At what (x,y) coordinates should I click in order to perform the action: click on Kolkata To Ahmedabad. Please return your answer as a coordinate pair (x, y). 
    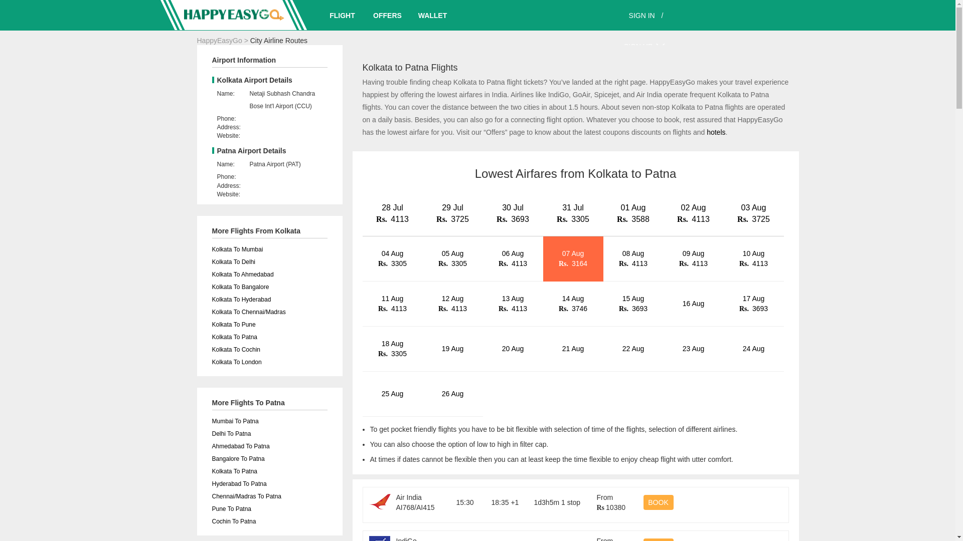
    Looking at the image, I should click on (243, 275).